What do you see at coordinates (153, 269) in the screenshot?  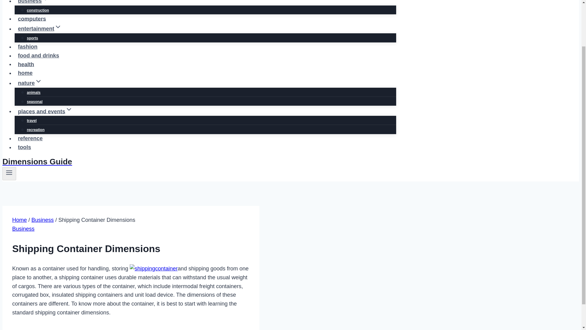 I see `shippingcontainer` at bounding box center [153, 269].